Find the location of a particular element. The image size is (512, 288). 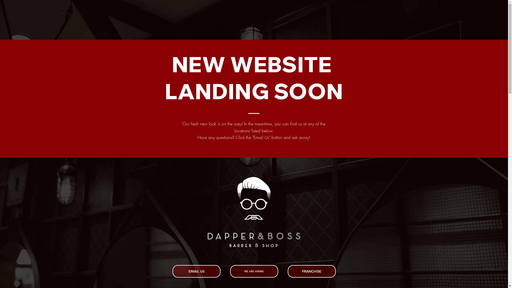

EMAIL US is located at coordinates (196, 271).